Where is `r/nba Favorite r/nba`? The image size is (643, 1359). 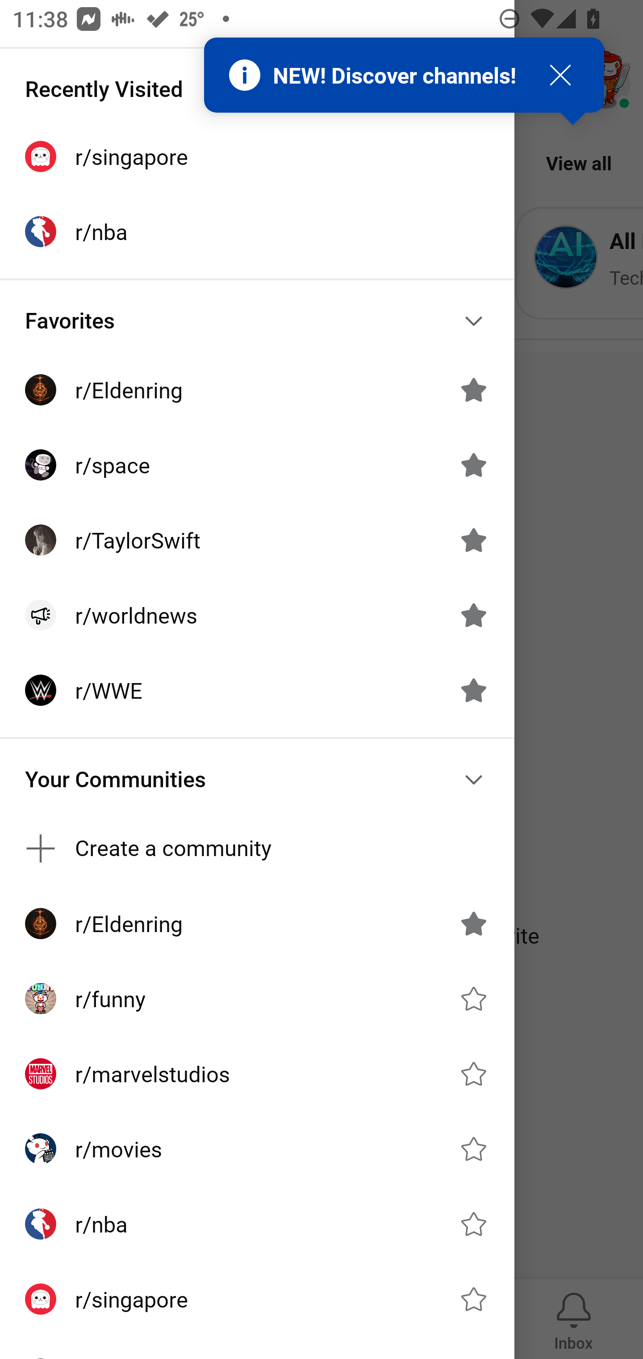
r/nba Favorite r/nba is located at coordinates (257, 1224).